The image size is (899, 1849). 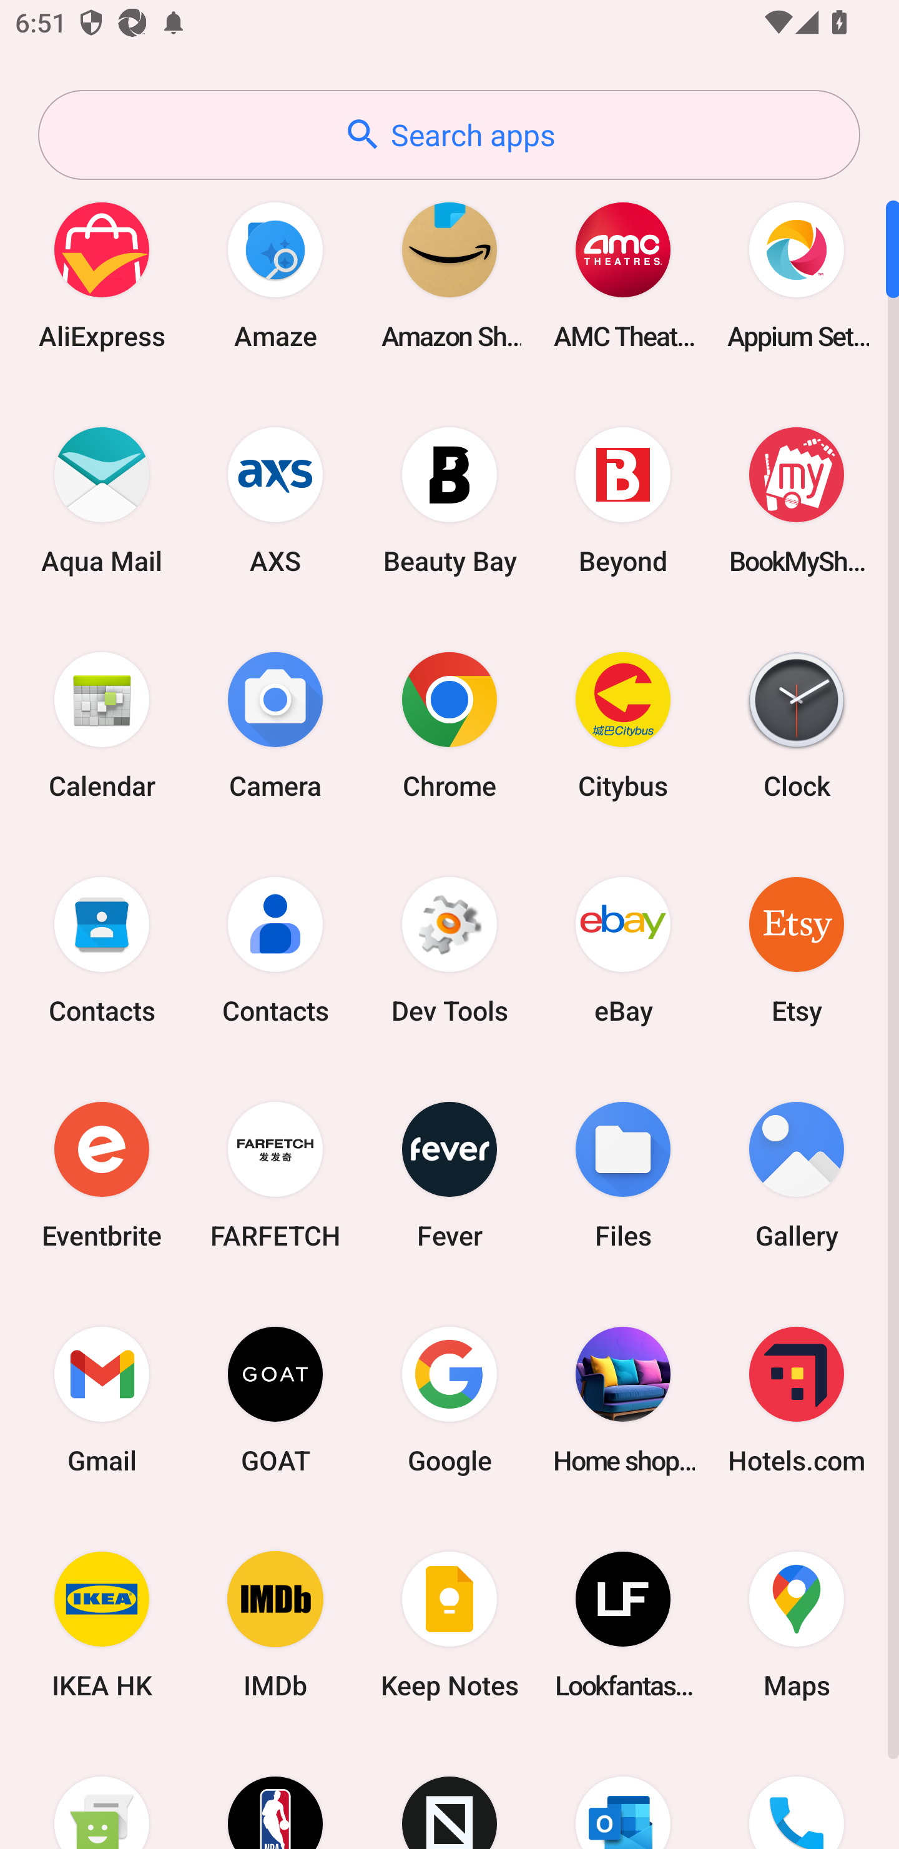 I want to click on eBay, so click(x=623, y=949).